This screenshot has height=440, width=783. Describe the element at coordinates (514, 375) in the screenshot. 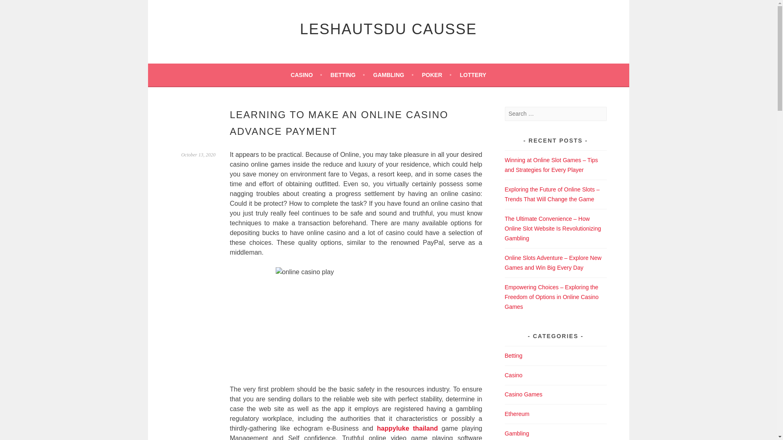

I see `Casino` at that location.